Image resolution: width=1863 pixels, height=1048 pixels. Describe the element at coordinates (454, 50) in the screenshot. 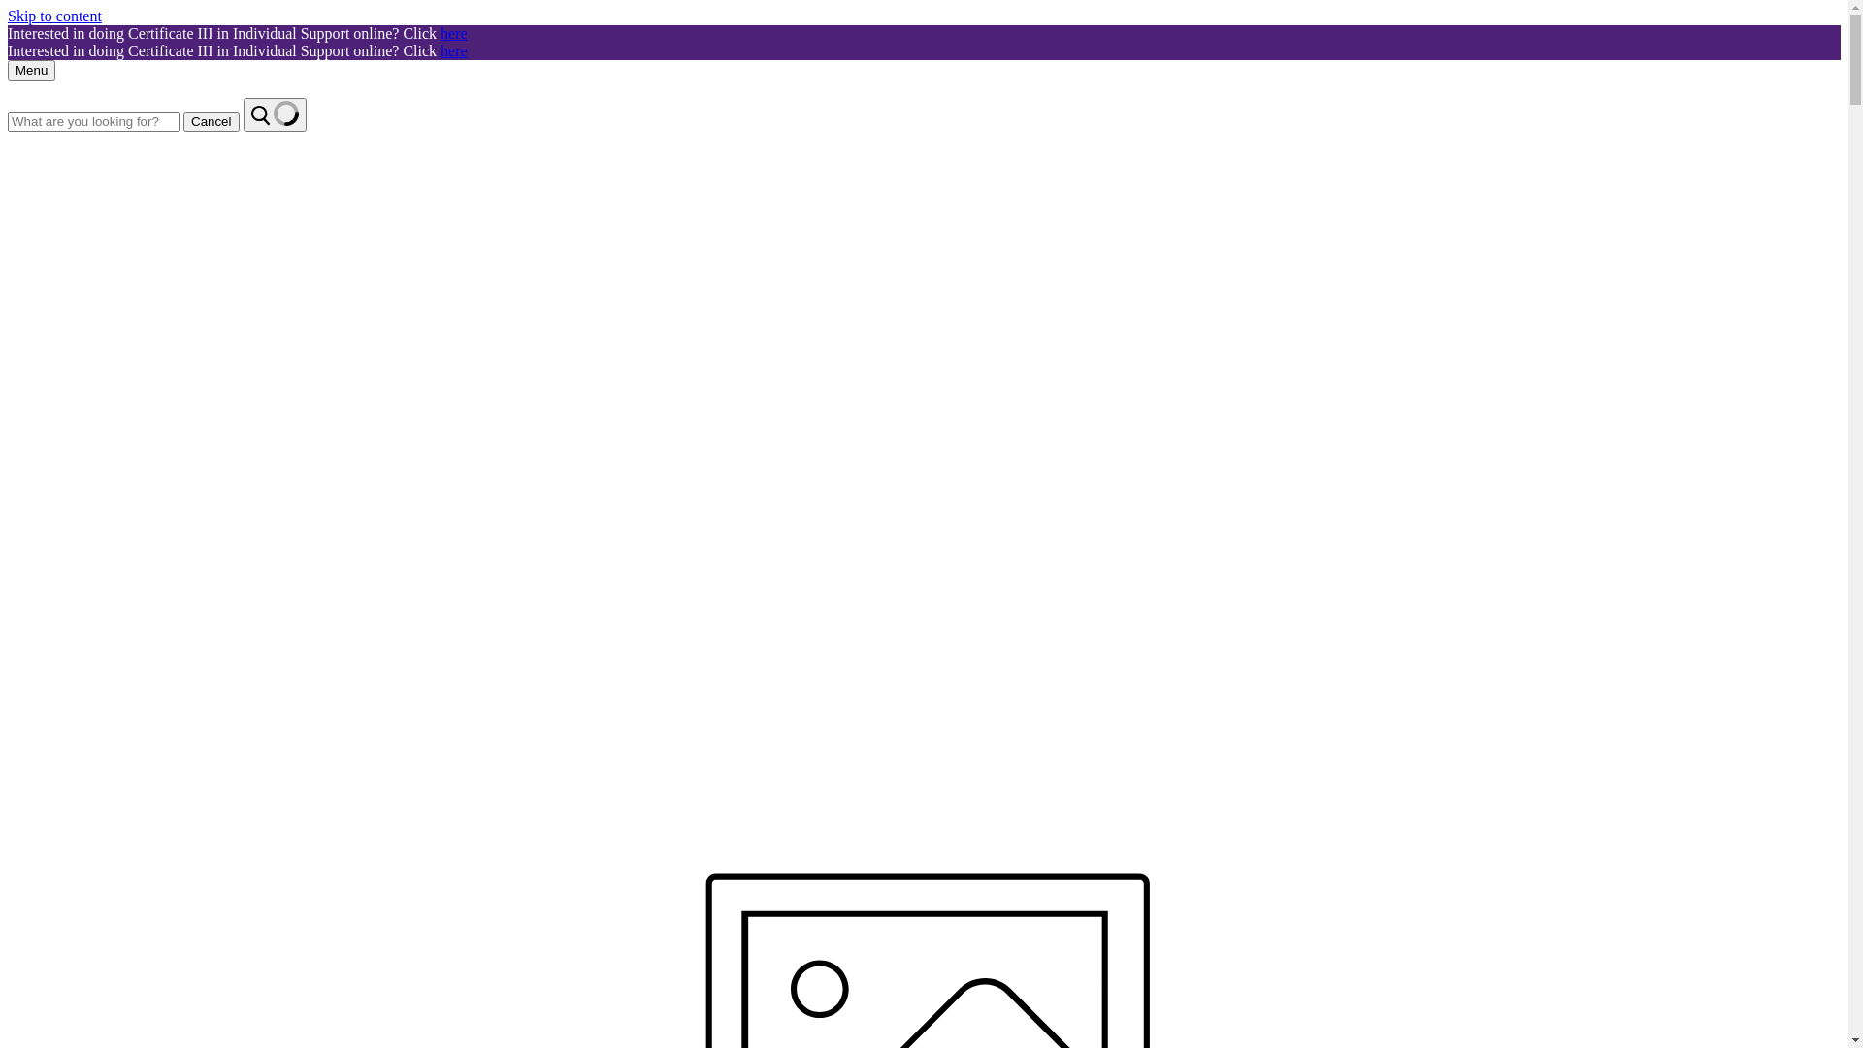

I see `here` at that location.